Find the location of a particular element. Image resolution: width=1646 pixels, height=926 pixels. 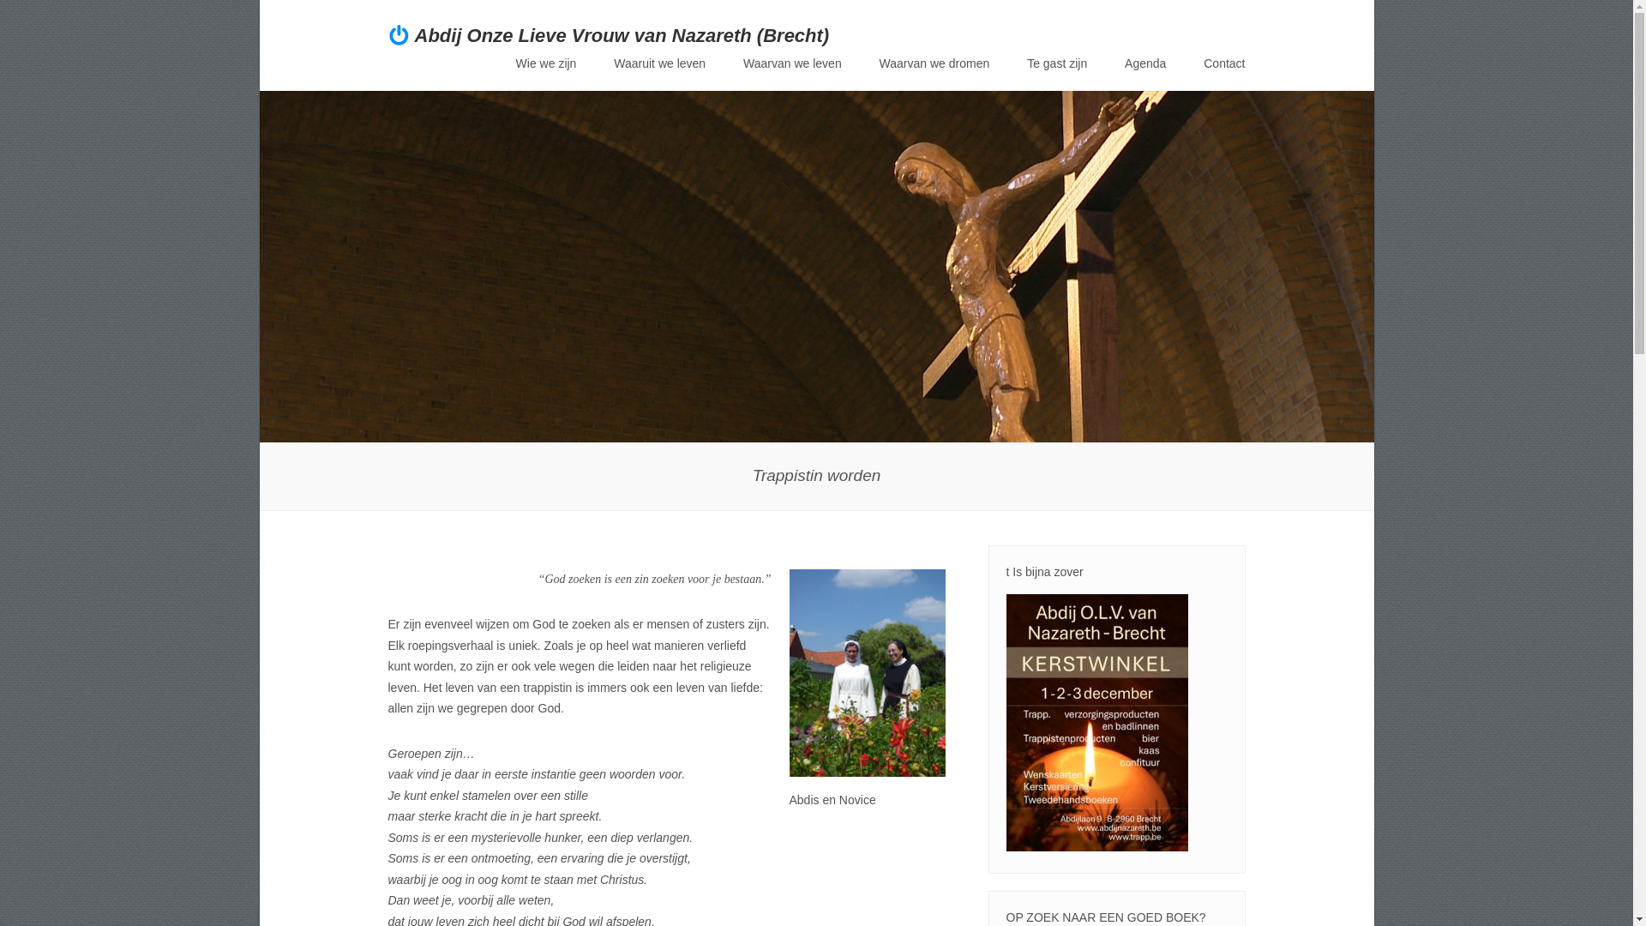

Wie we zijn is located at coordinates (547, 63).